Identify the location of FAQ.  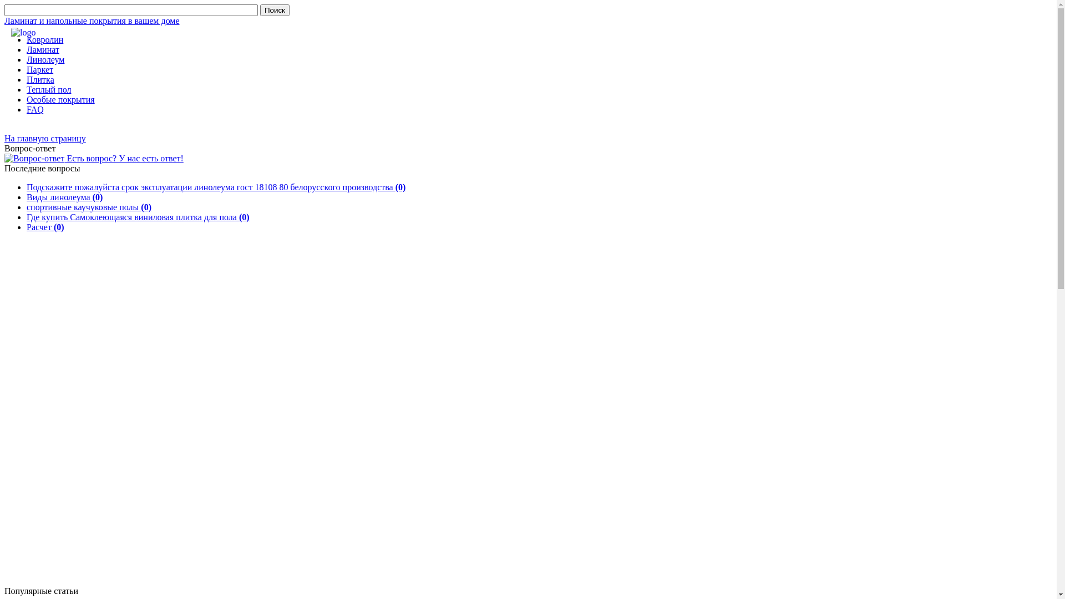
(35, 110).